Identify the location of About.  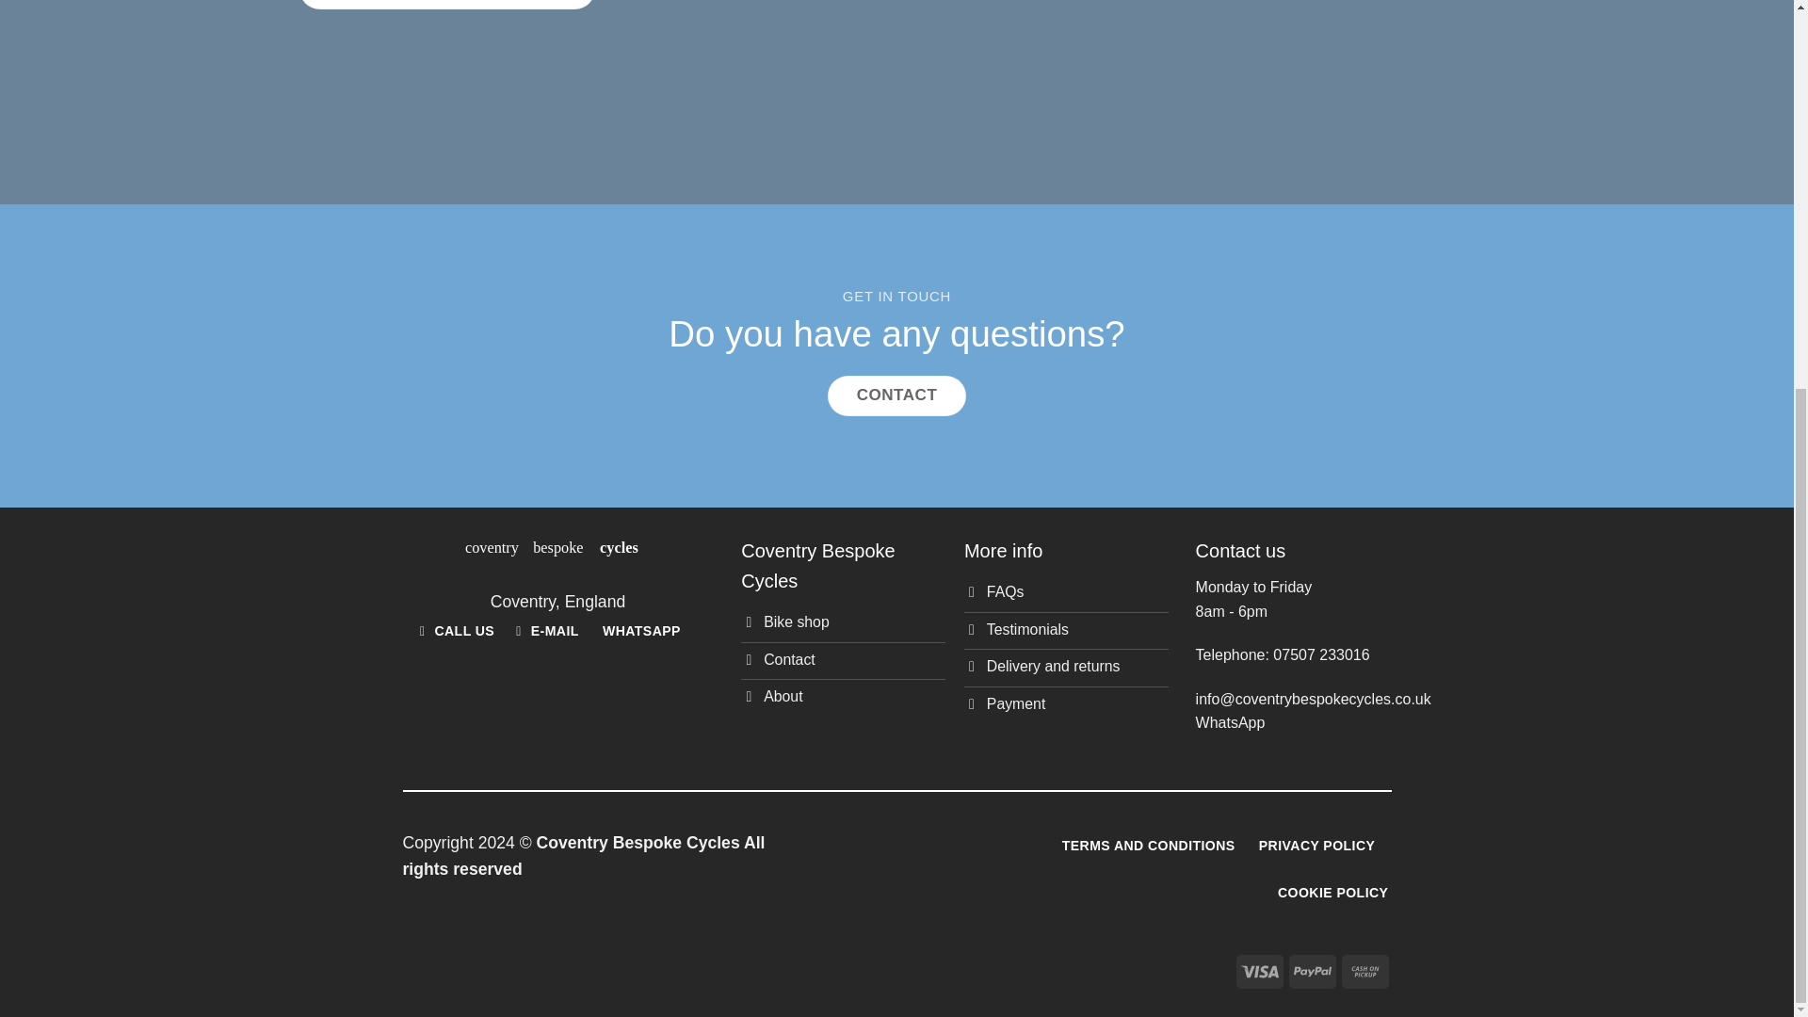
(844, 699).